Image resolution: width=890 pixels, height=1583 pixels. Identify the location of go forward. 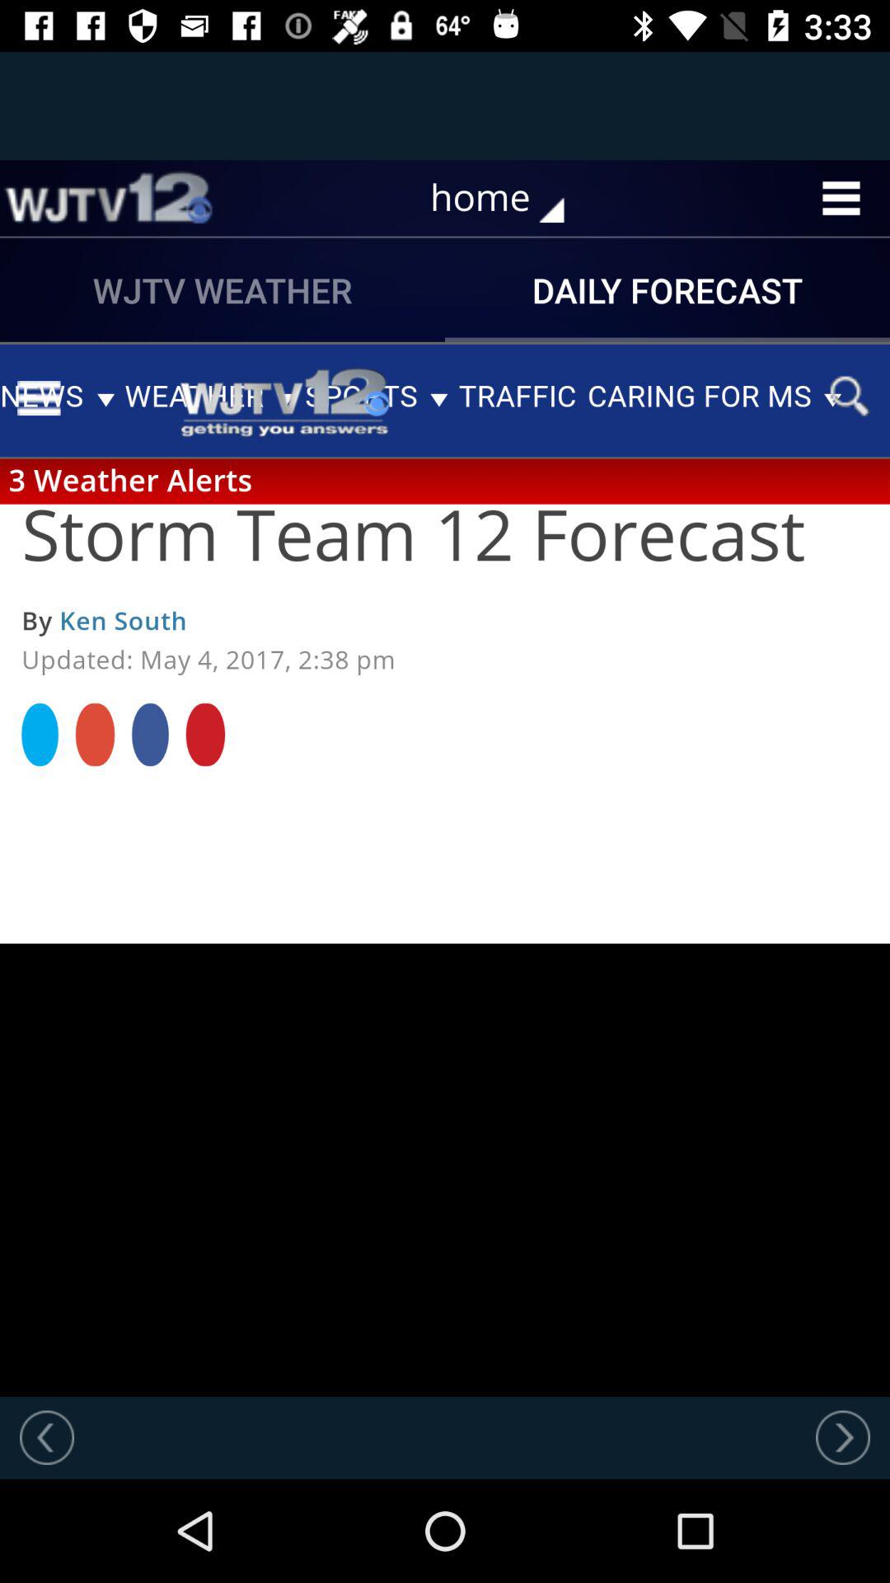
(843, 1437).